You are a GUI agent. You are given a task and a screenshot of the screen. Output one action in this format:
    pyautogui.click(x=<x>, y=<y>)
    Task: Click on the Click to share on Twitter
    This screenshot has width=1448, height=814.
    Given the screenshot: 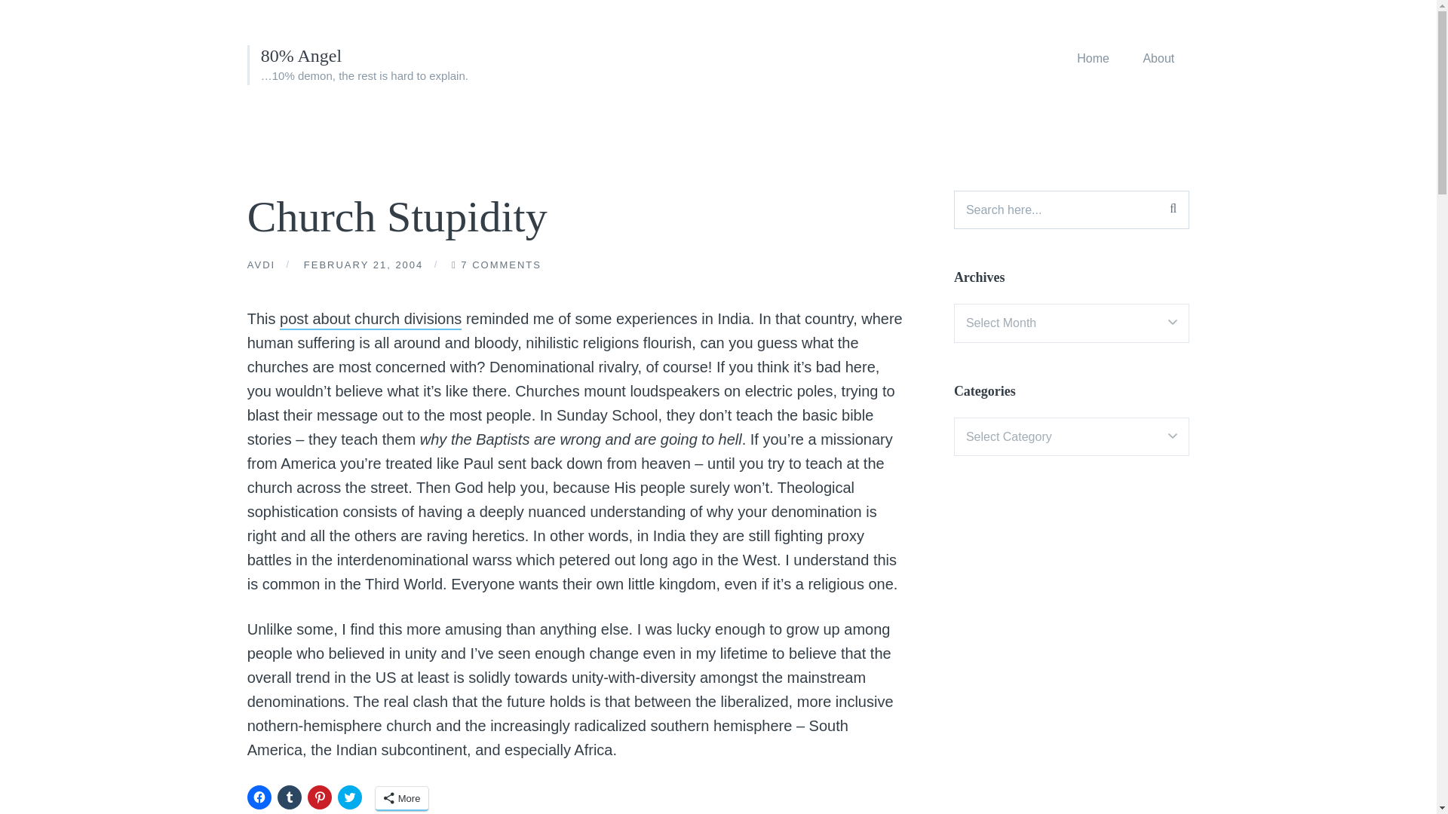 What is the action you would take?
    pyautogui.click(x=350, y=797)
    